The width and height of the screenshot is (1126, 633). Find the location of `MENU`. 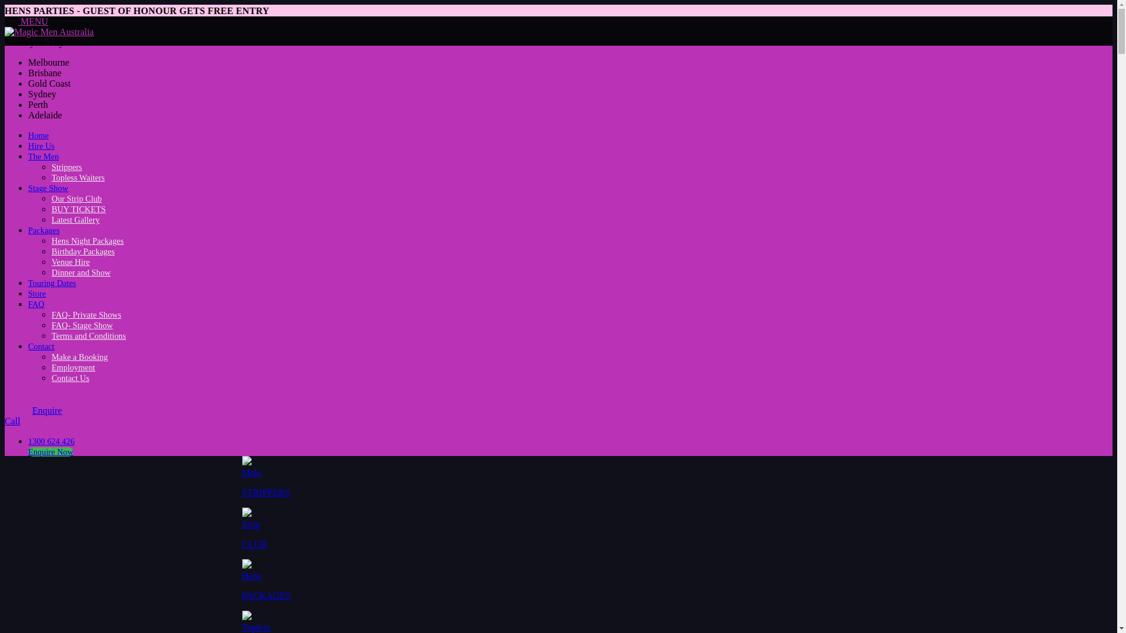

MENU is located at coordinates (26, 21).